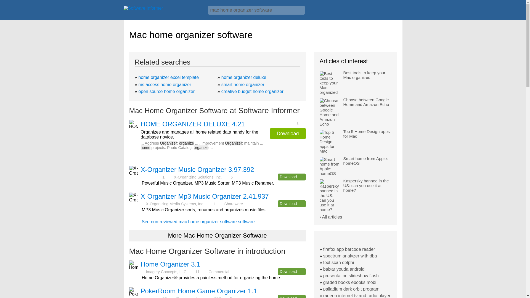  Describe the element at coordinates (244, 77) in the screenshot. I see `home organizer deluxe` at that location.